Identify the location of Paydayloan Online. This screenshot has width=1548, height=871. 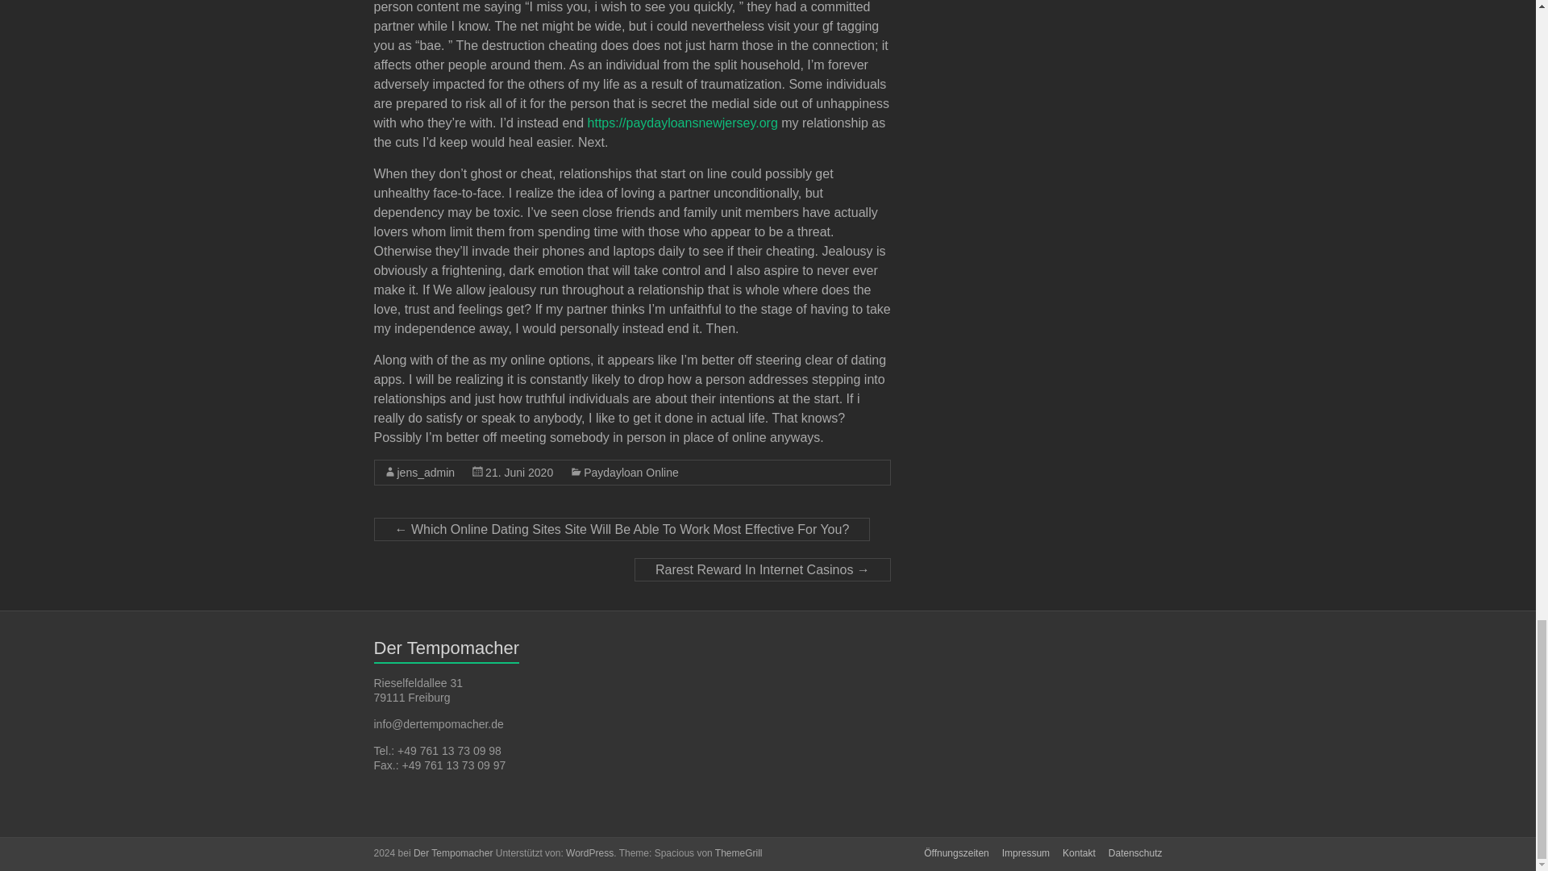
(630, 473).